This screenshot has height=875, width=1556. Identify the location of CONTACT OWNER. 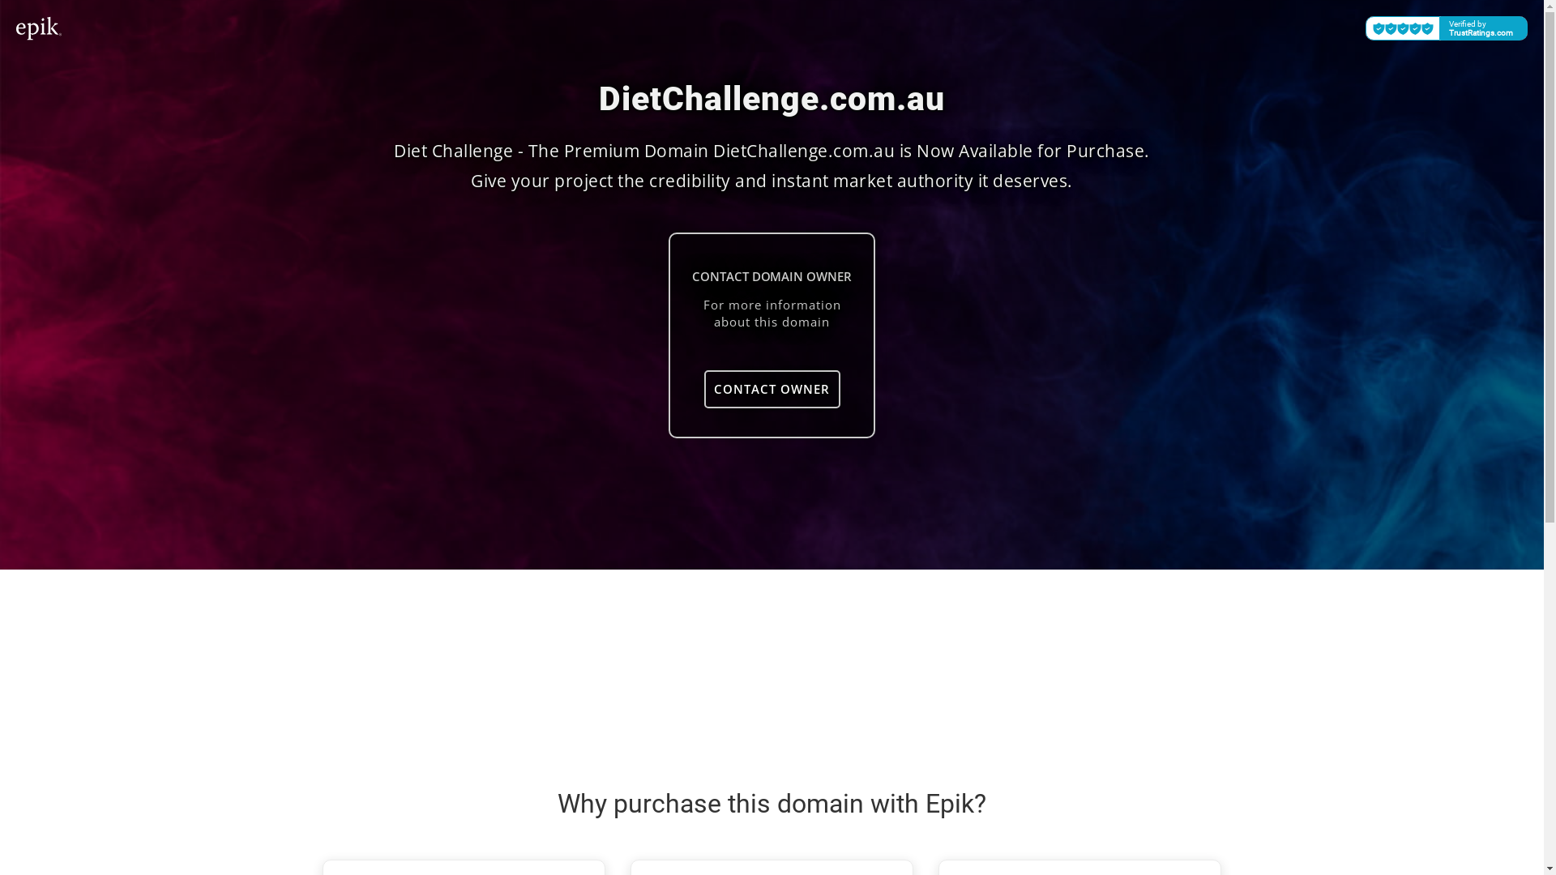
(772, 389).